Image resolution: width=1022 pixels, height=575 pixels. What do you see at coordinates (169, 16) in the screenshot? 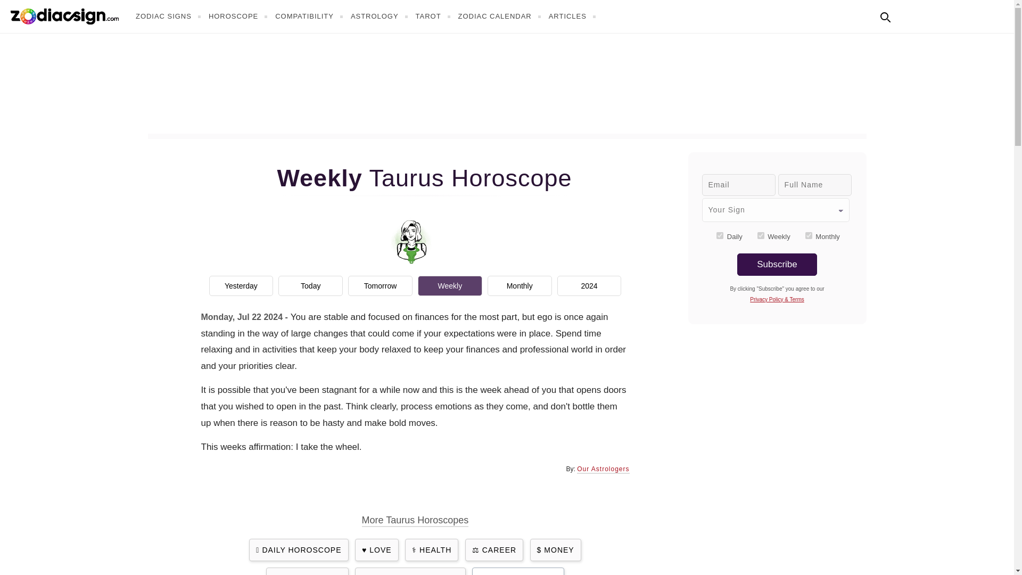
I see `ZODIAC SIGNS` at bounding box center [169, 16].